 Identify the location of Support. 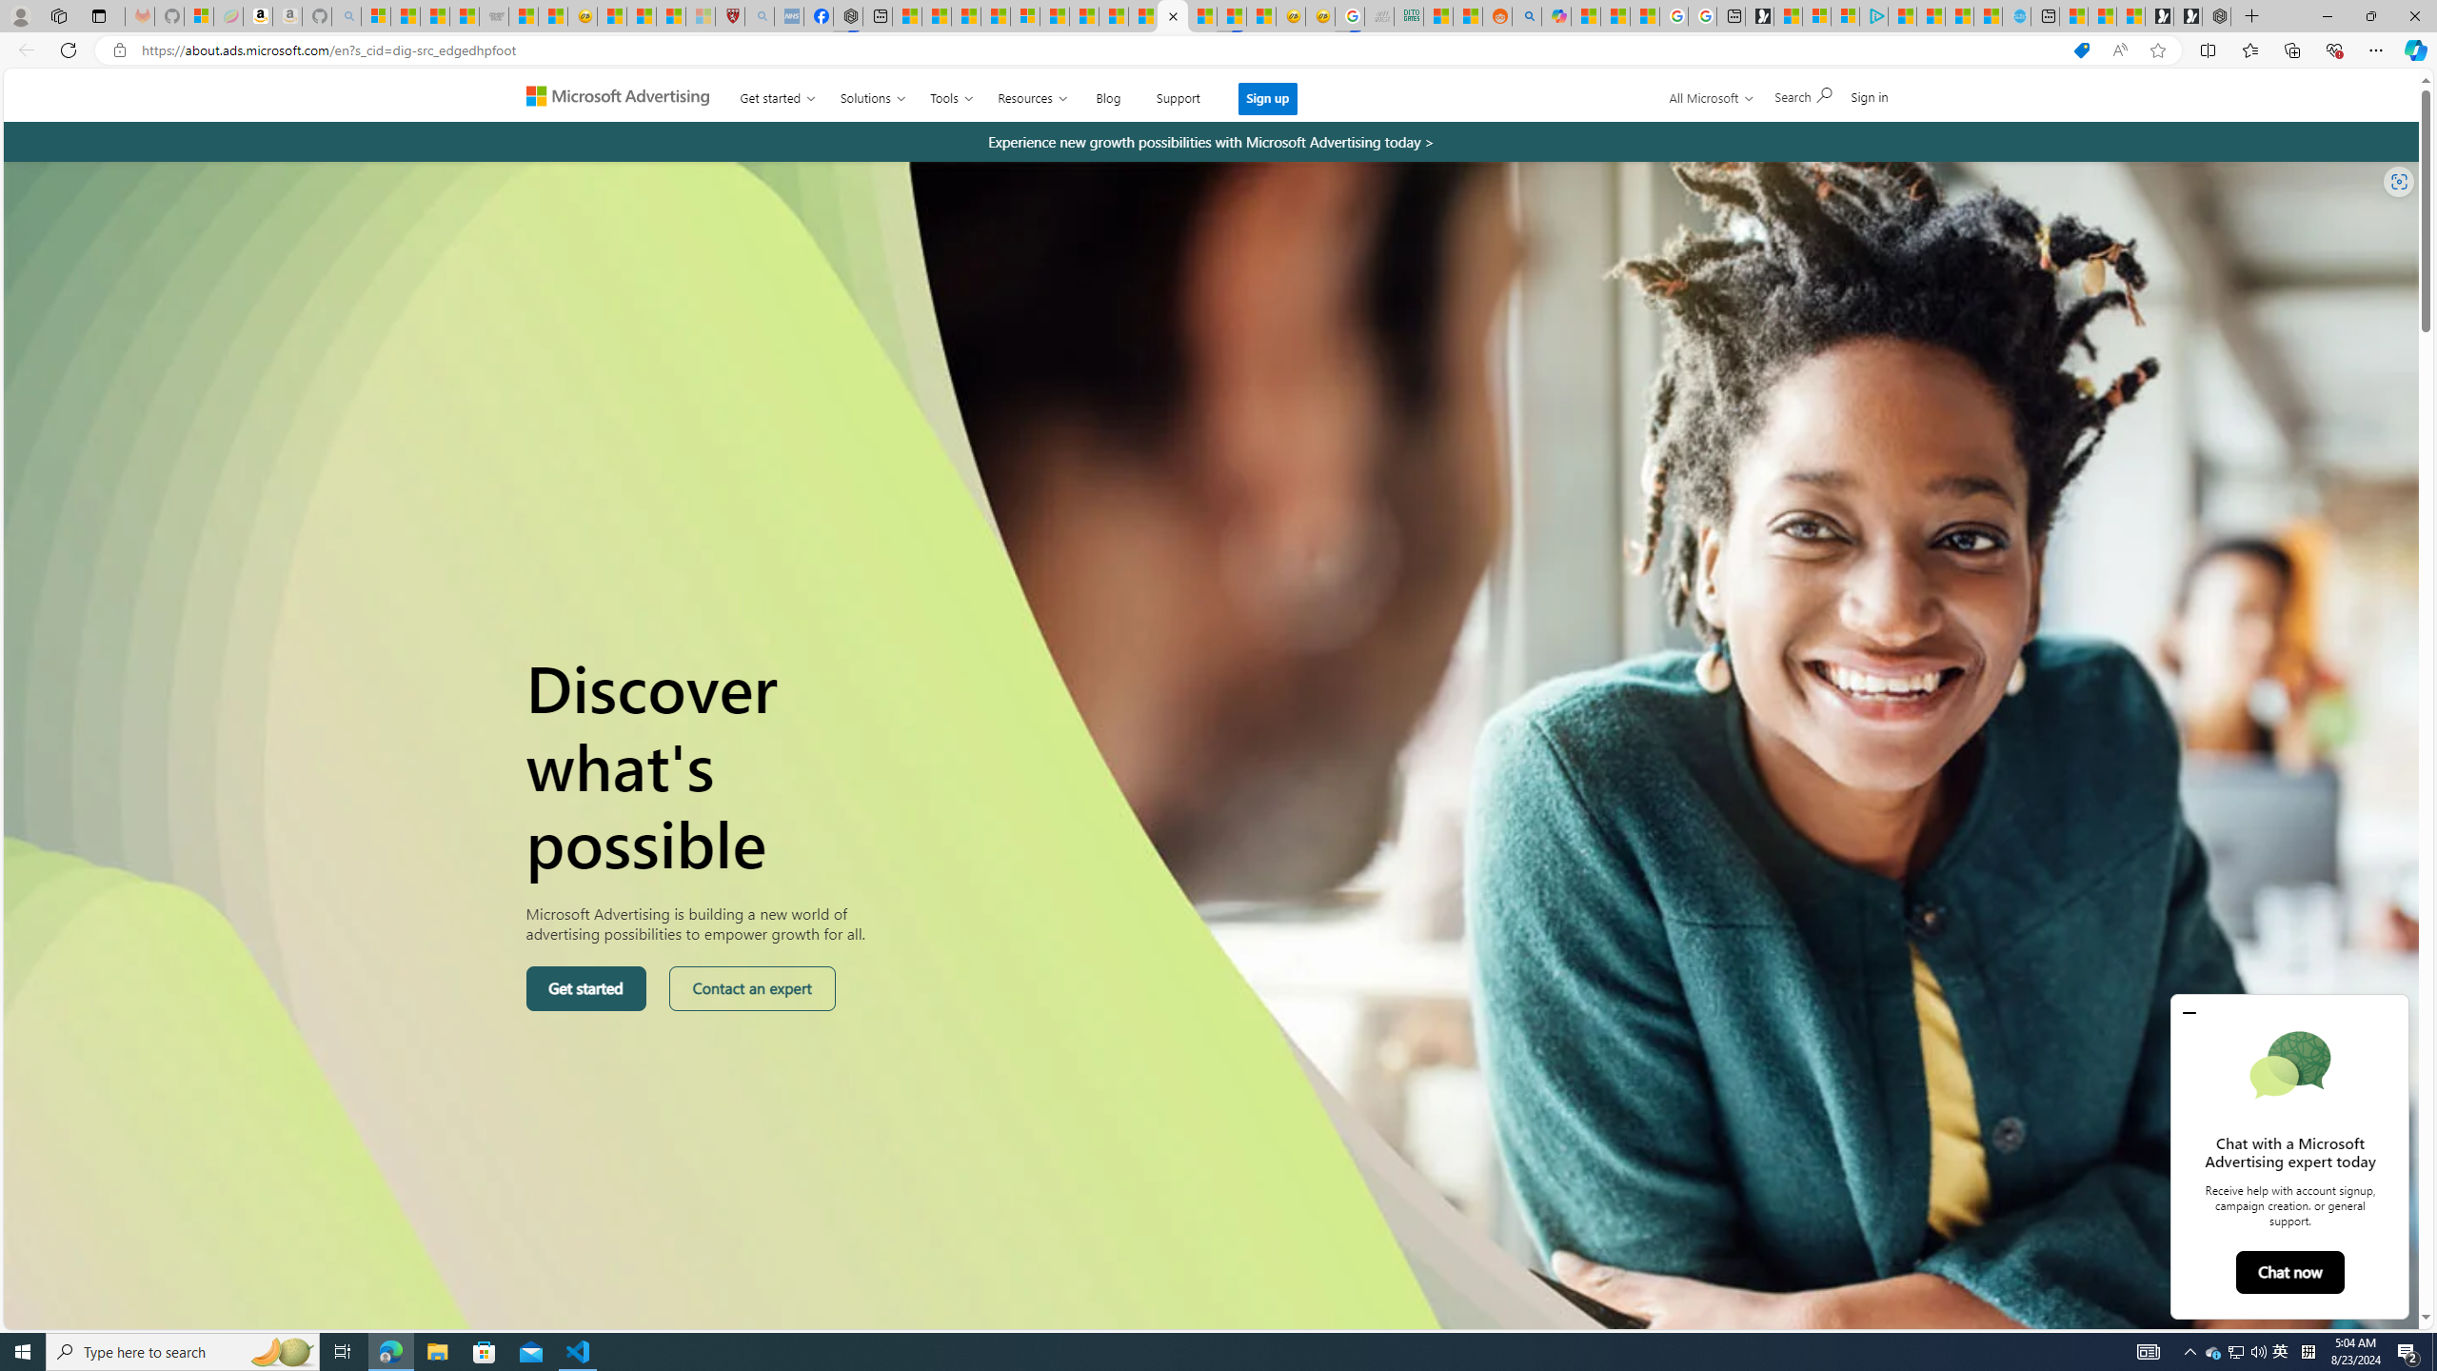
(1179, 93).